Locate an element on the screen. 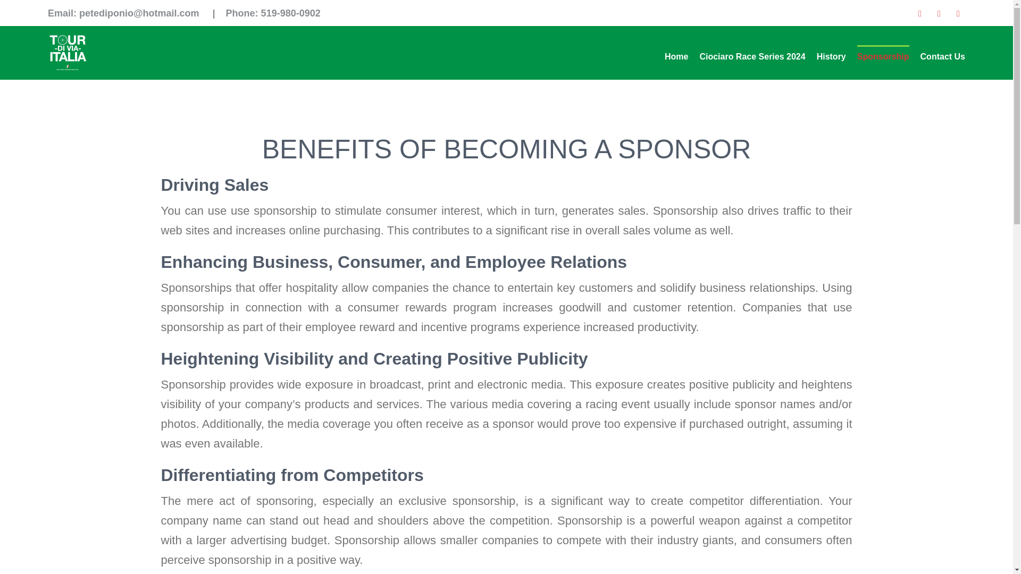 Image resolution: width=1021 pixels, height=574 pixels. Contact Us is located at coordinates (942, 56).